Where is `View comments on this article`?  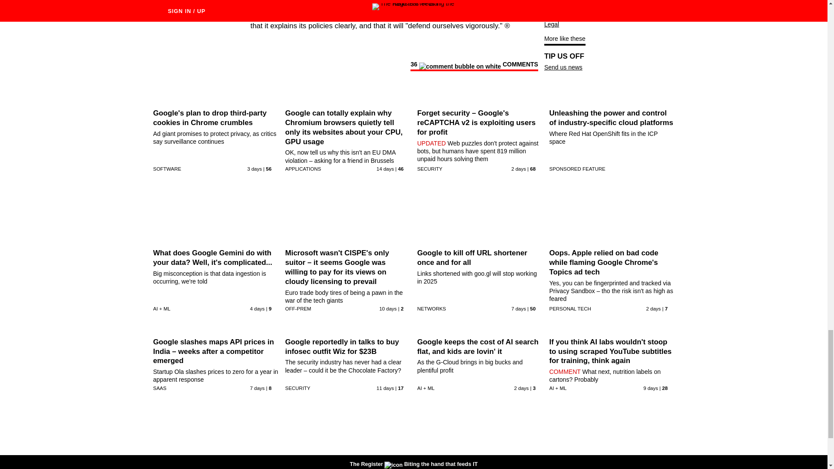
View comments on this article is located at coordinates (474, 66).